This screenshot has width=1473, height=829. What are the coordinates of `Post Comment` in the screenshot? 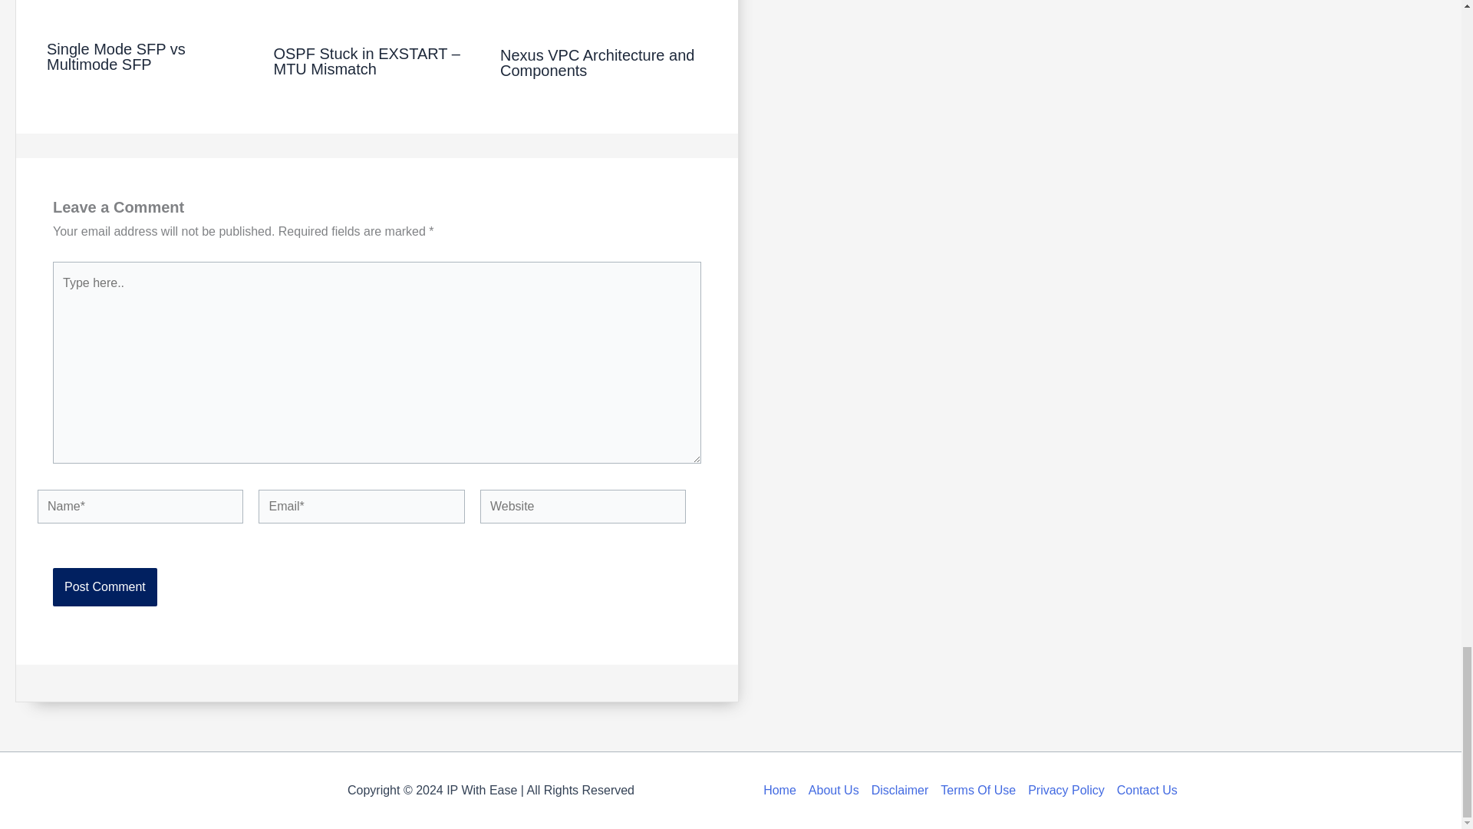 It's located at (105, 586).